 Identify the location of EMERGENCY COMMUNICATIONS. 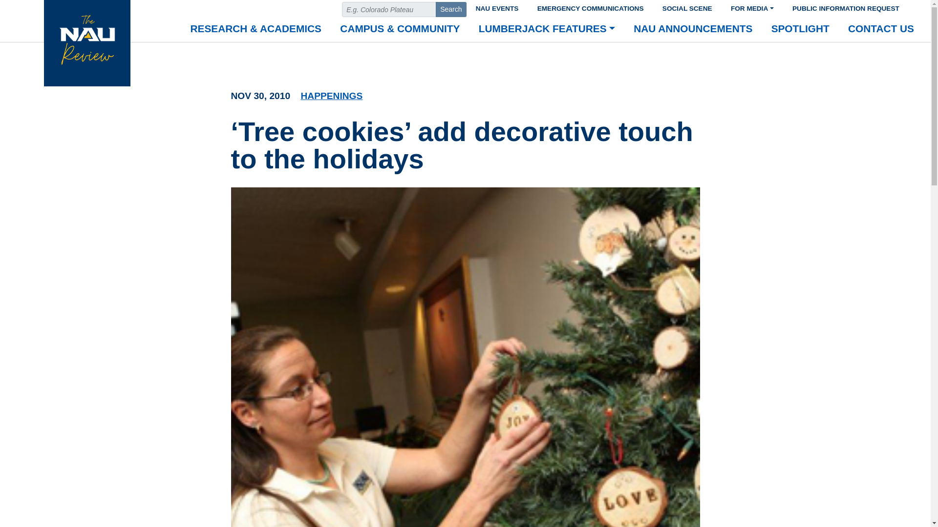
(590, 7).